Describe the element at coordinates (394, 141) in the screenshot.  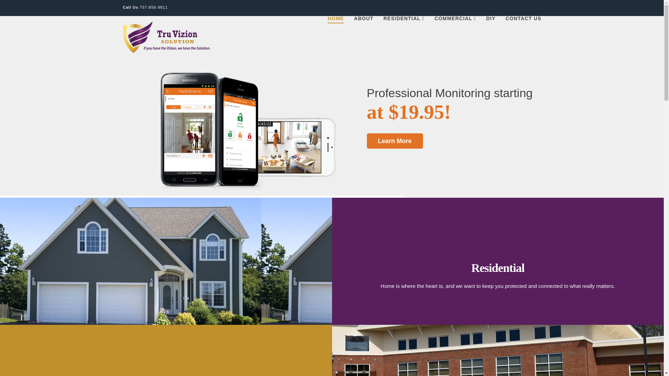
I see `Learn More` at that location.